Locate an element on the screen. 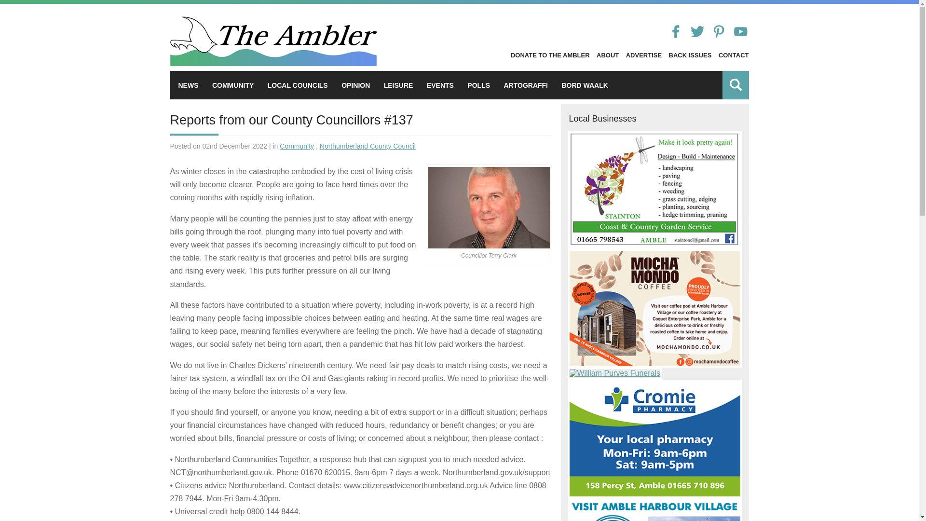  NEWS is located at coordinates (189, 85).